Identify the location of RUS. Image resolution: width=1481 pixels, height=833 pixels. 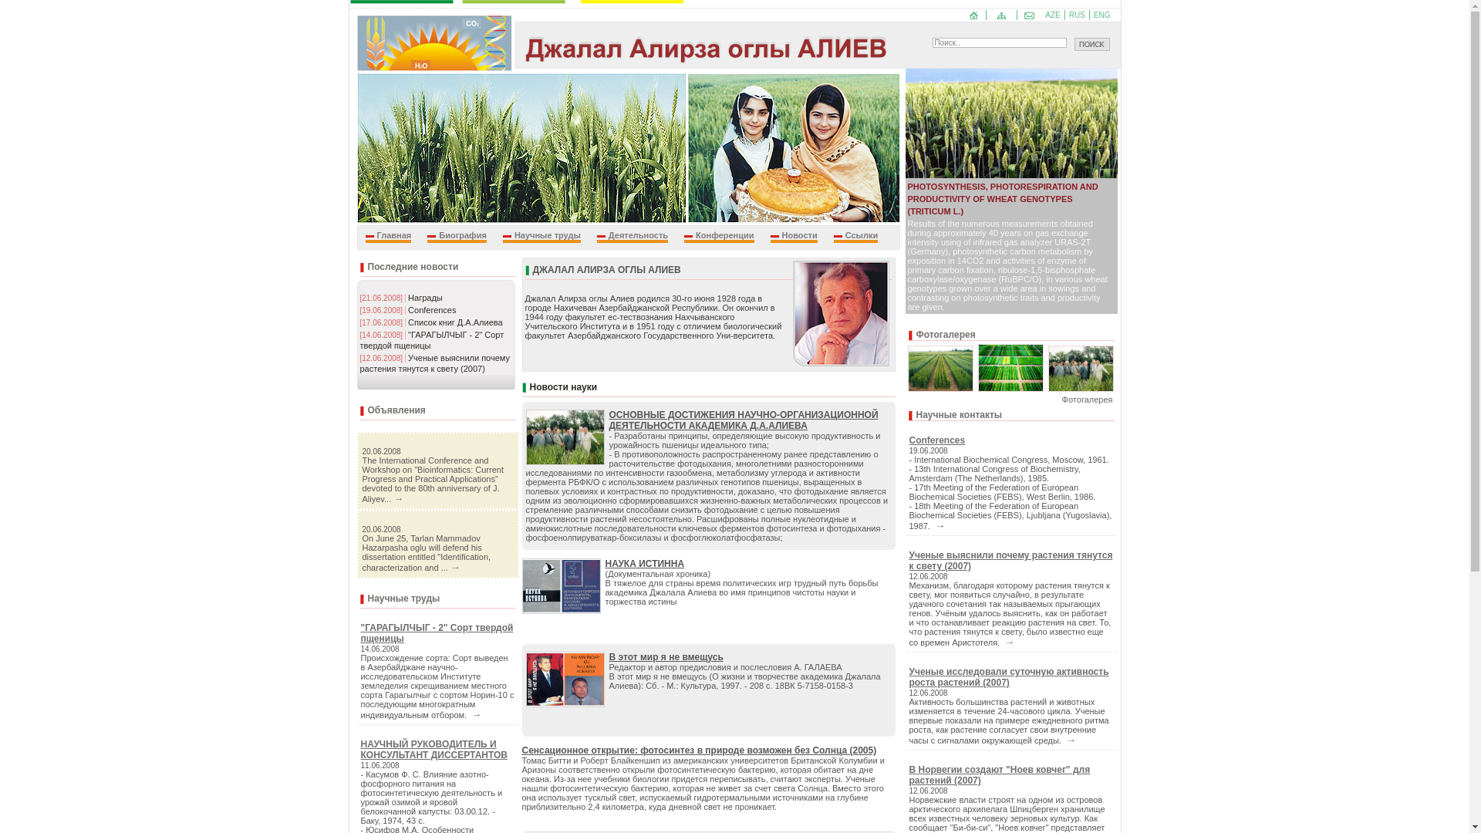
(1080, 15).